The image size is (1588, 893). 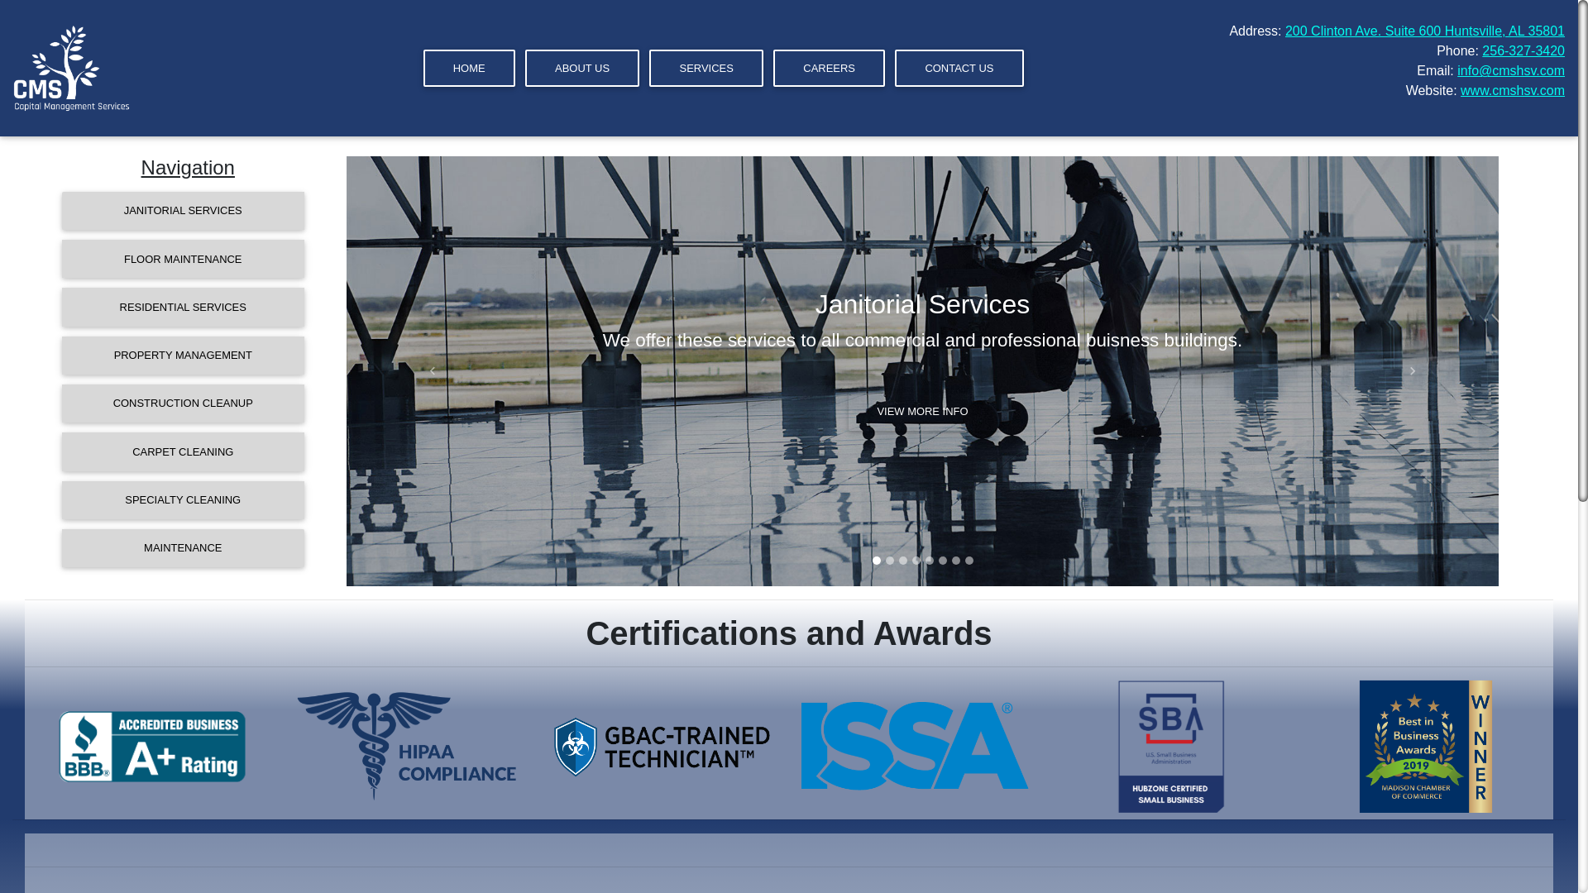 What do you see at coordinates (71, 547) in the screenshot?
I see `MAINTENANCE` at bounding box center [71, 547].